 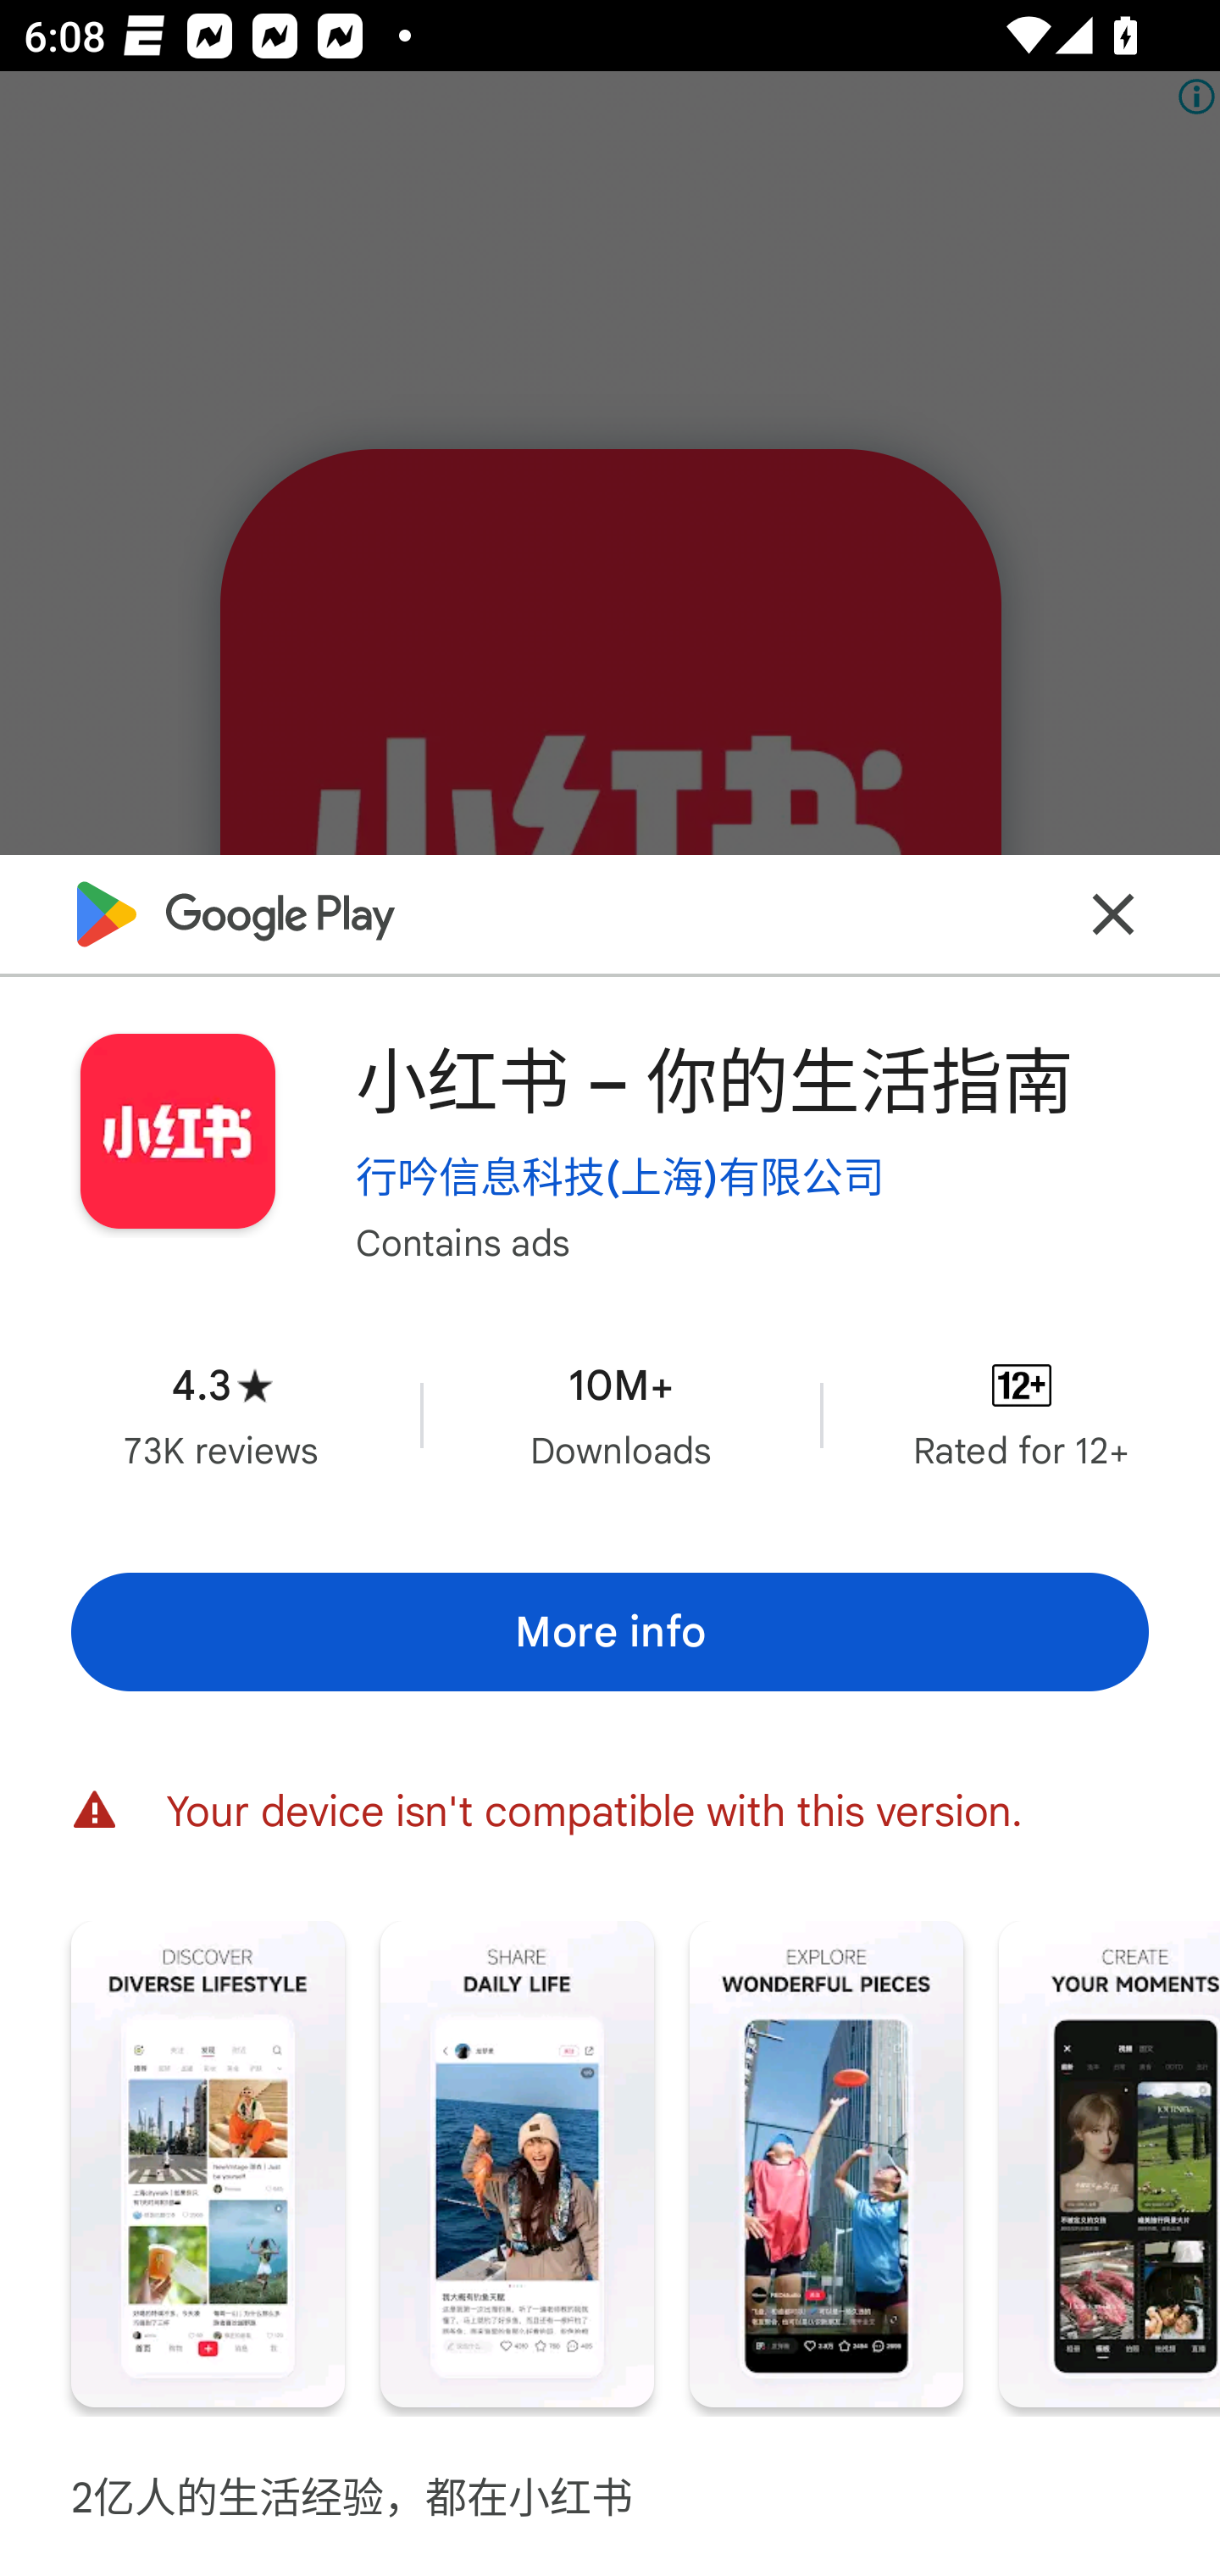 I want to click on Screenshot "2" of "5", so click(x=517, y=2164).